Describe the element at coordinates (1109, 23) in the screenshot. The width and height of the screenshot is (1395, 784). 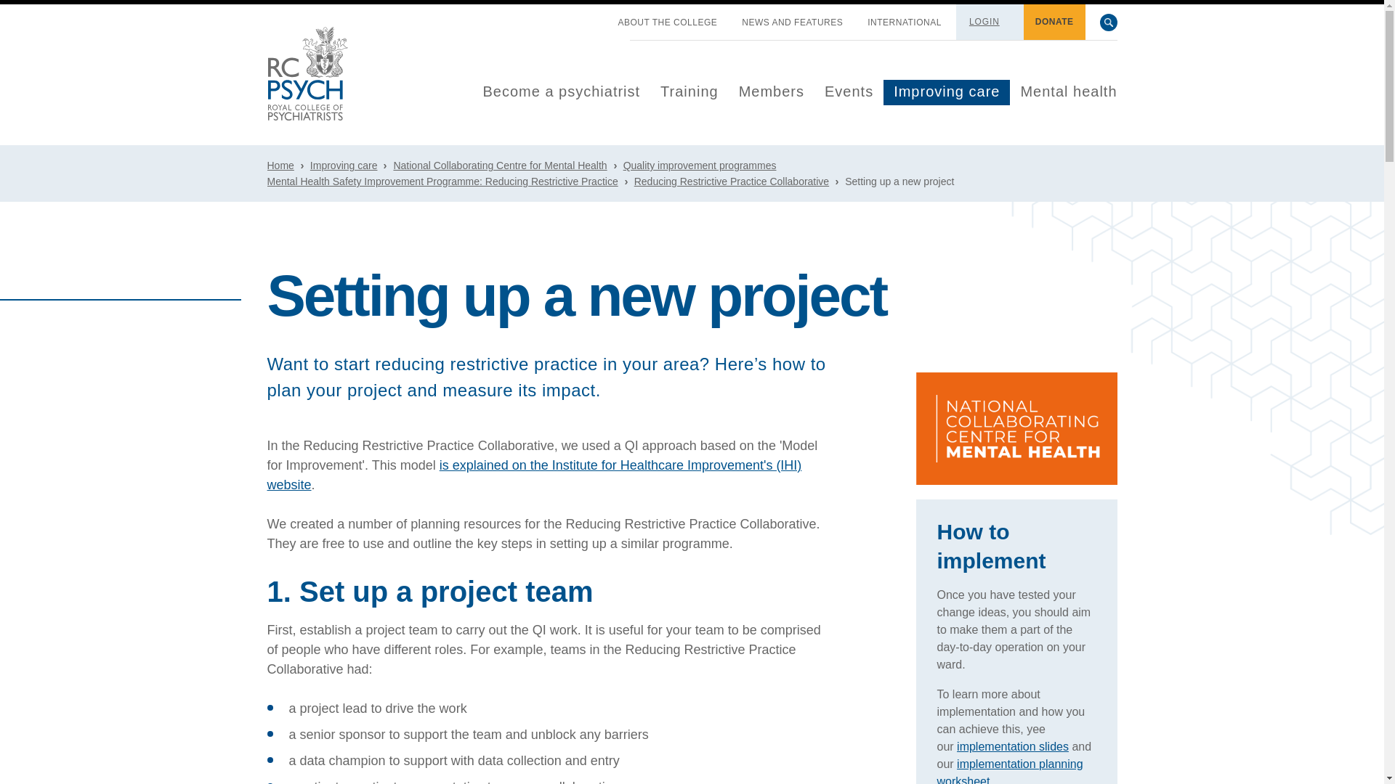
I see `Search` at that location.